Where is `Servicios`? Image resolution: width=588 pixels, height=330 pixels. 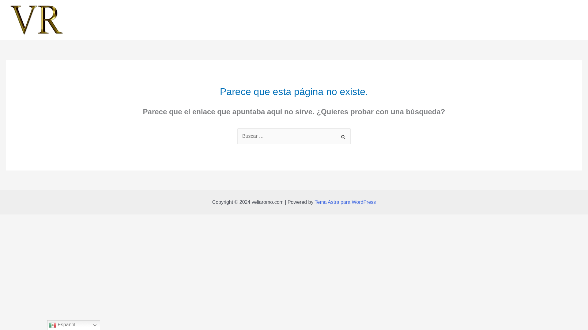
Servicios is located at coordinates (300, 20).